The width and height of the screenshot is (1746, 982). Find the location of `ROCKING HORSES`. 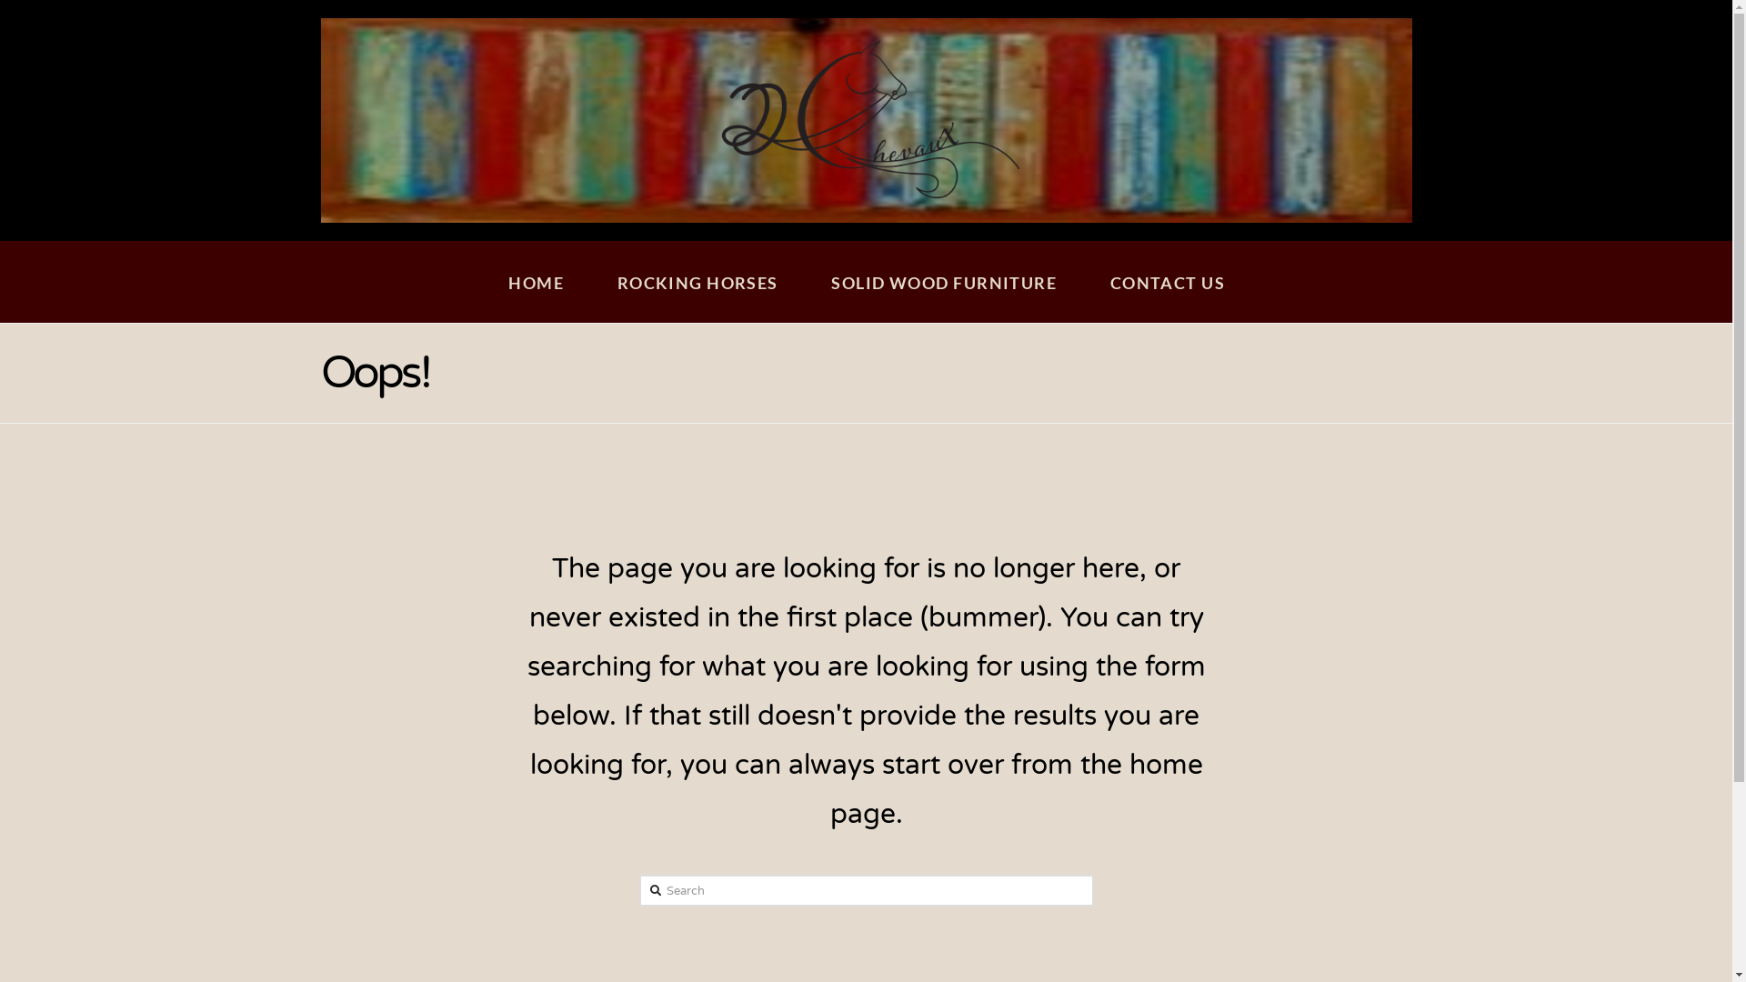

ROCKING HORSES is located at coordinates (697, 282).